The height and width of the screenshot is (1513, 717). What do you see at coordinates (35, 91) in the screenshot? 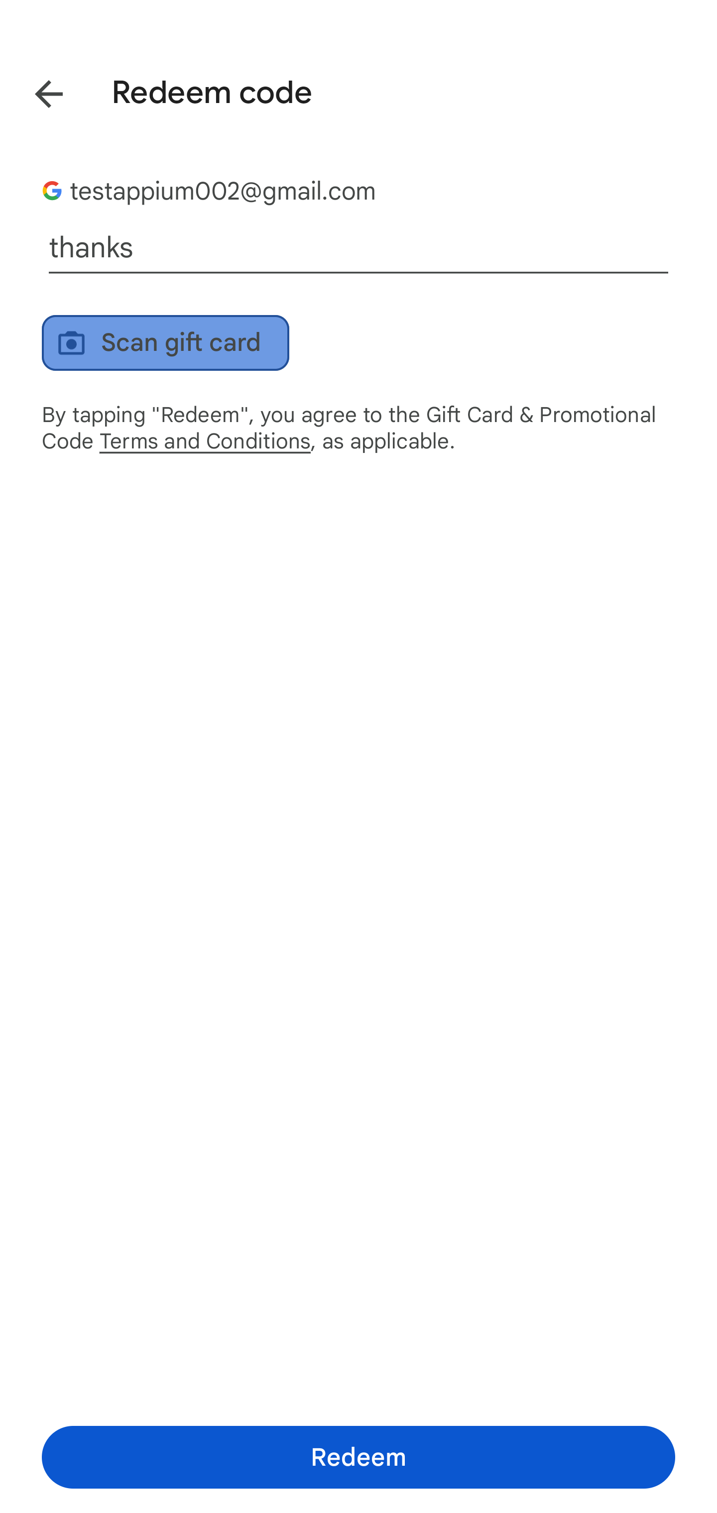
I see `Back` at bounding box center [35, 91].